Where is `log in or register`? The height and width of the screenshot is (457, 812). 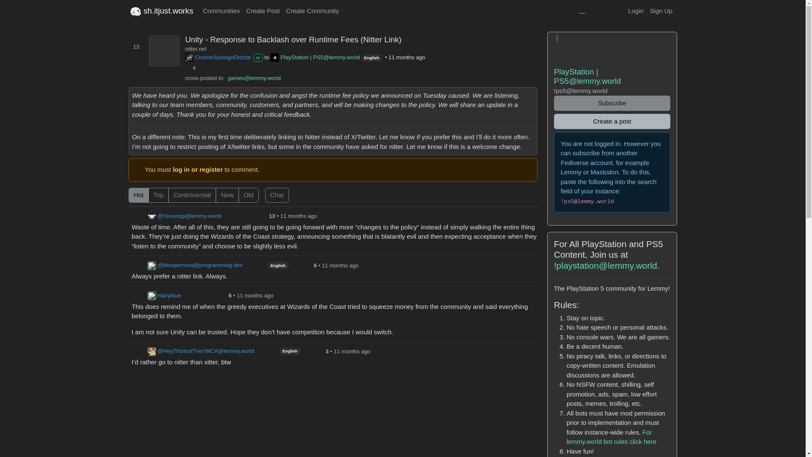 log in or register is located at coordinates (197, 169).